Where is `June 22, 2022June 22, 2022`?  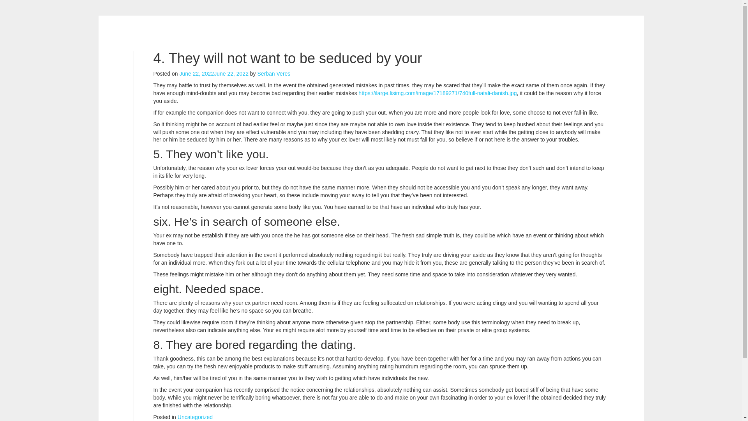 June 22, 2022June 22, 2022 is located at coordinates (213, 73).